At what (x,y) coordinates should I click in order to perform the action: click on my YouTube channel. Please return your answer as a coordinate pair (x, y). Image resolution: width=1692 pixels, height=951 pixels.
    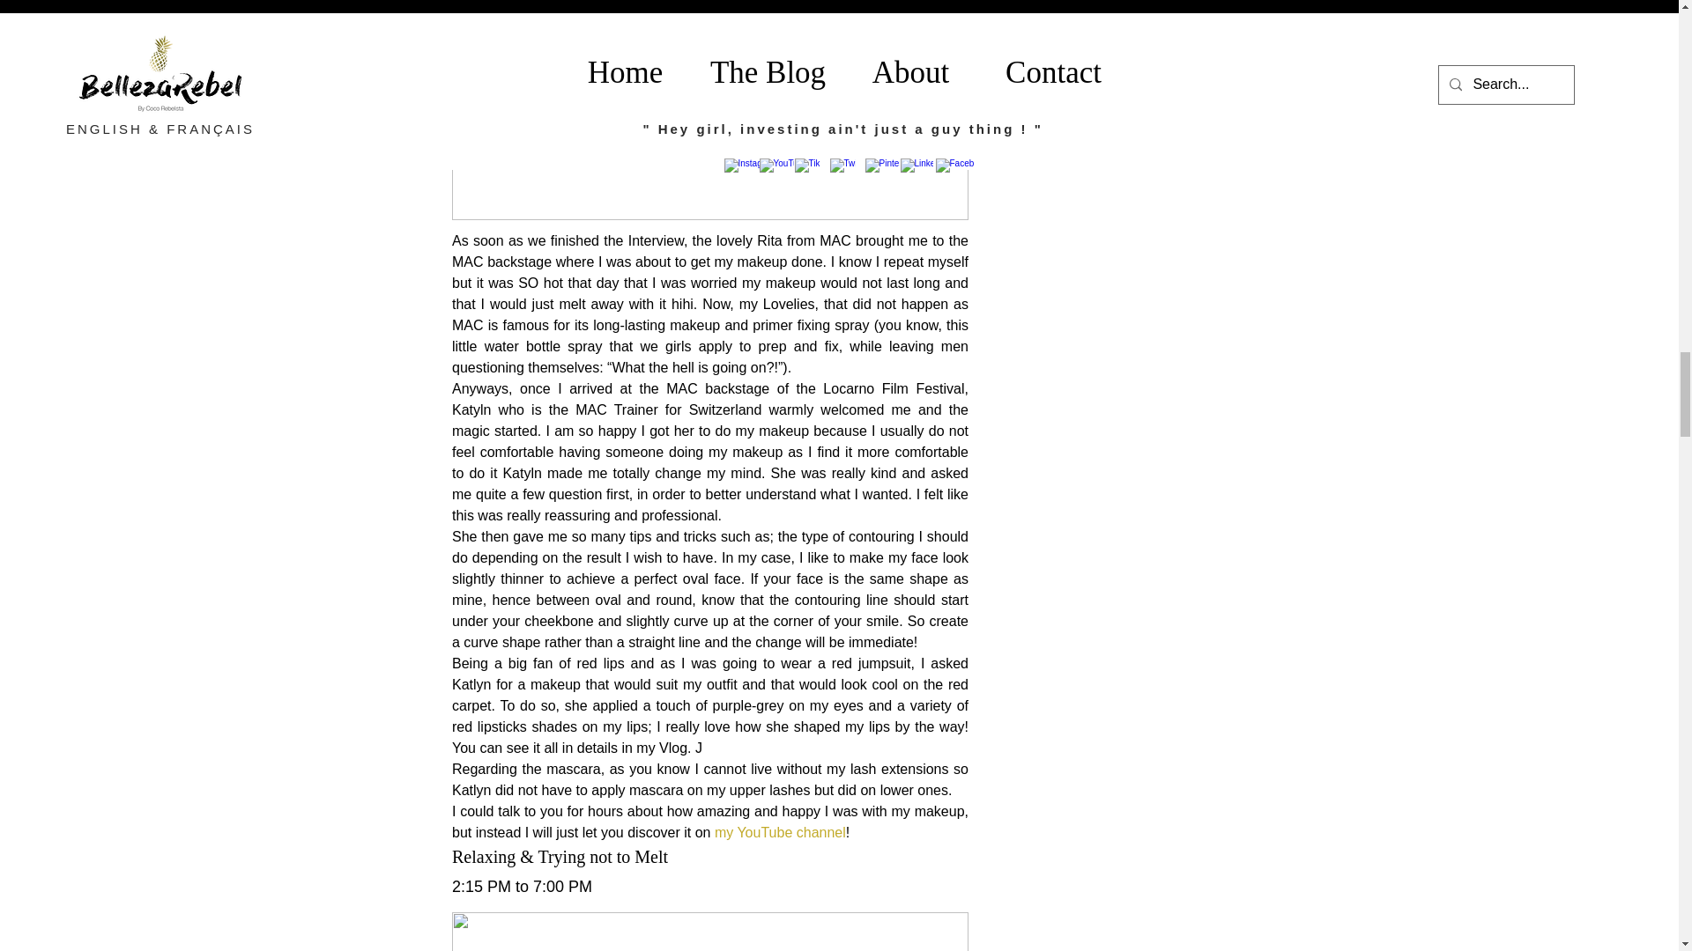
    Looking at the image, I should click on (779, 832).